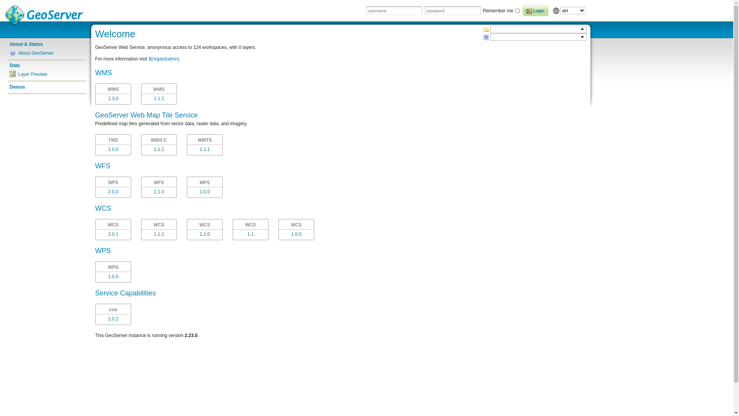 The height and width of the screenshot is (416, 739). What do you see at coordinates (251, 230) in the screenshot?
I see `WCS
1.1` at bounding box center [251, 230].